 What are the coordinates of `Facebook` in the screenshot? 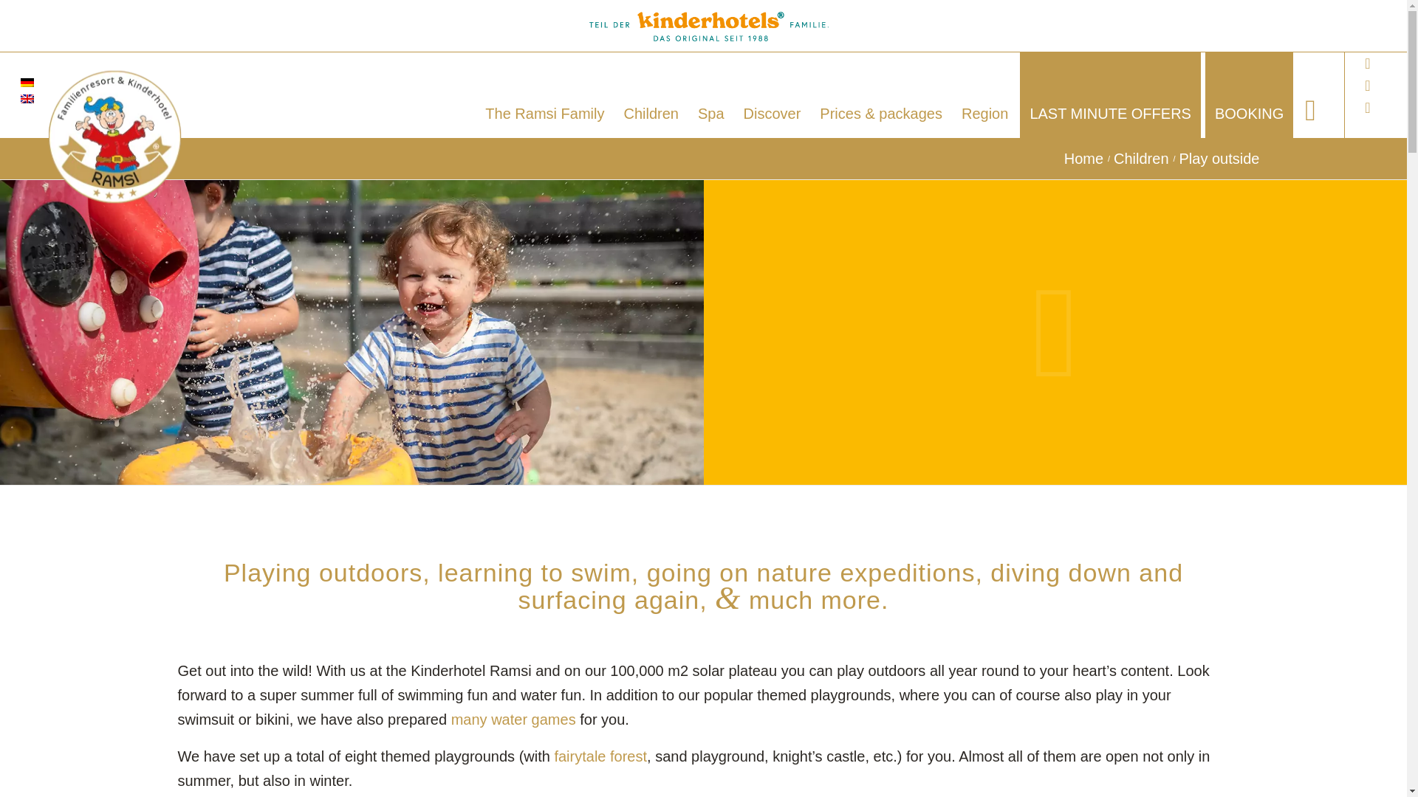 It's located at (1368, 63).